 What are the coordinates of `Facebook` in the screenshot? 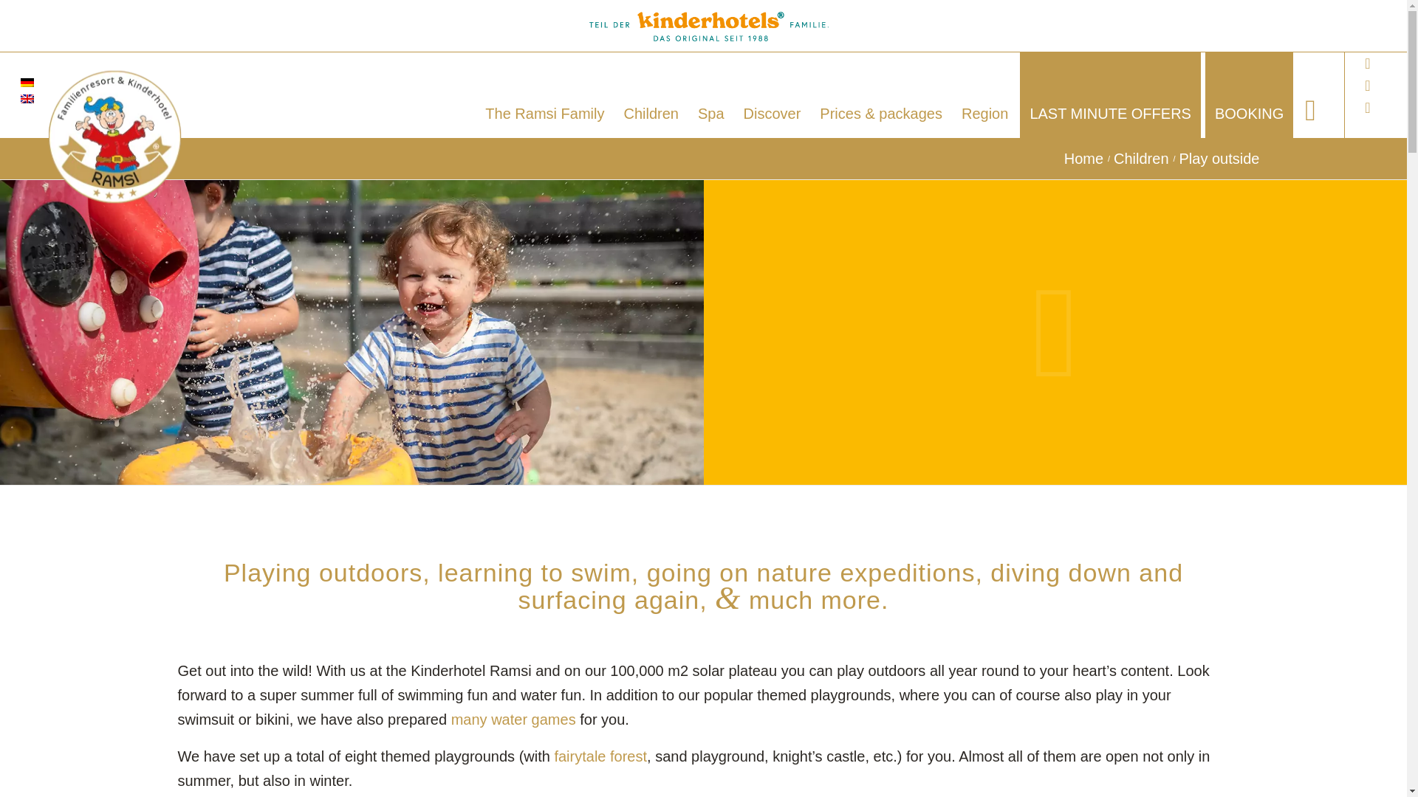 It's located at (1368, 63).